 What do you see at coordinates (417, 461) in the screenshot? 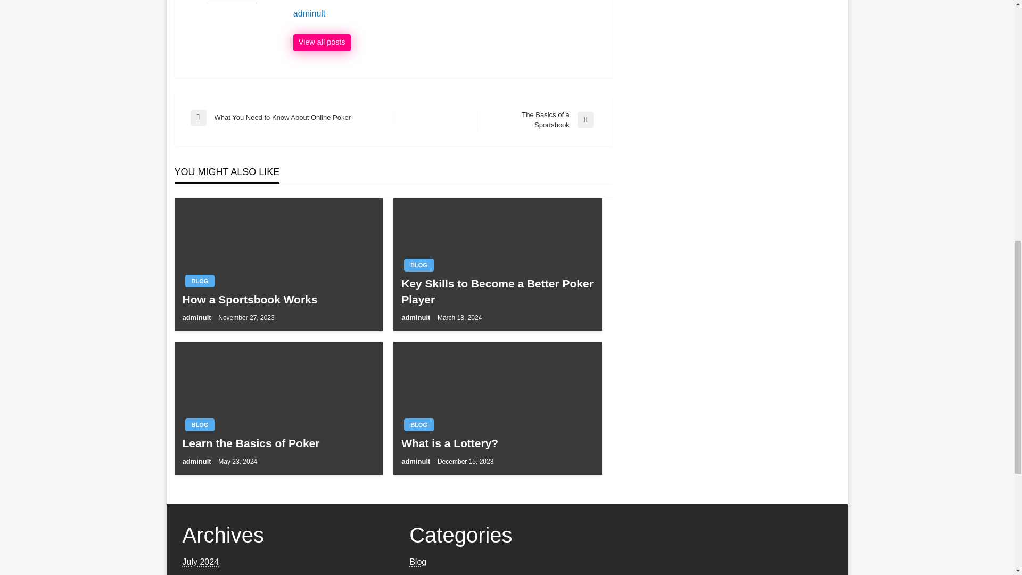
I see `adminult` at bounding box center [417, 461].